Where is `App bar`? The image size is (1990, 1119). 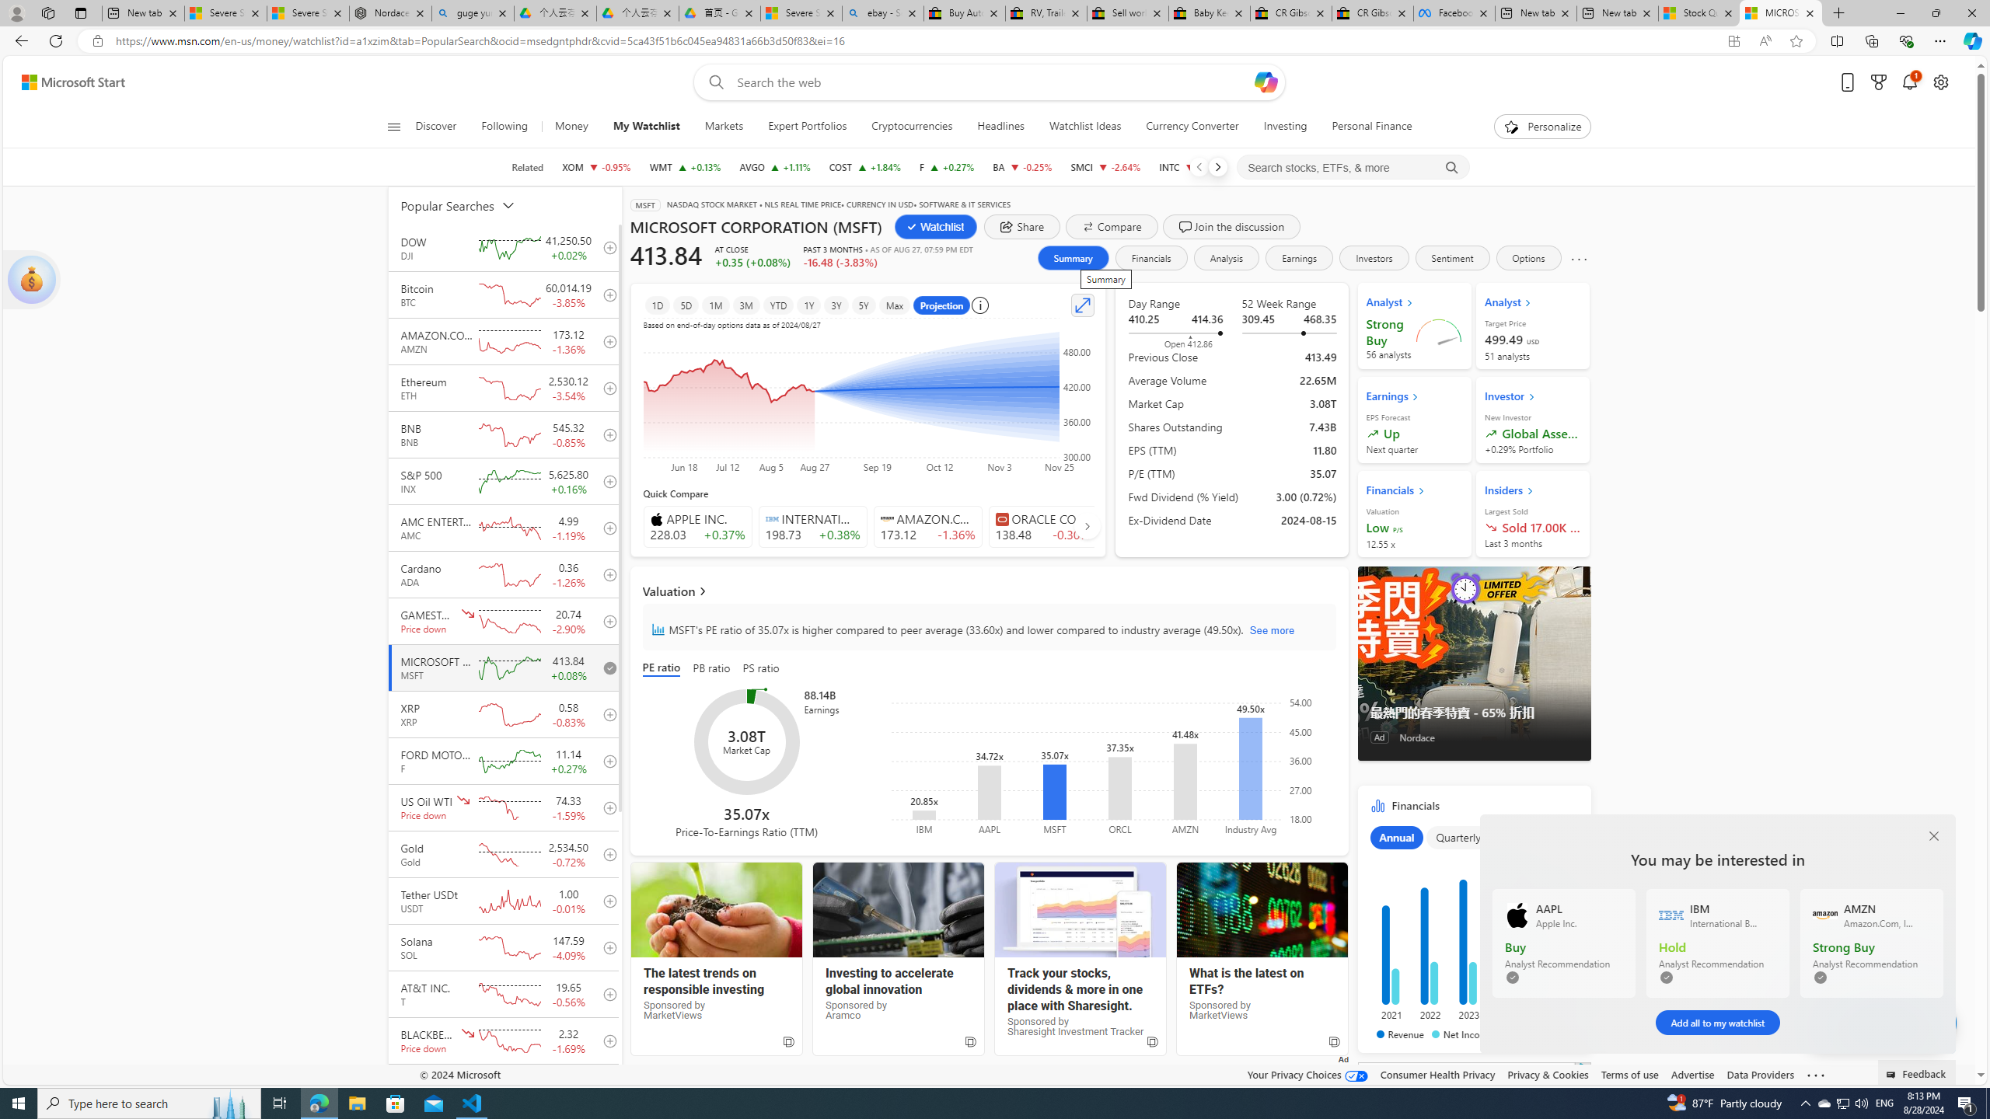
App bar is located at coordinates (995, 41).